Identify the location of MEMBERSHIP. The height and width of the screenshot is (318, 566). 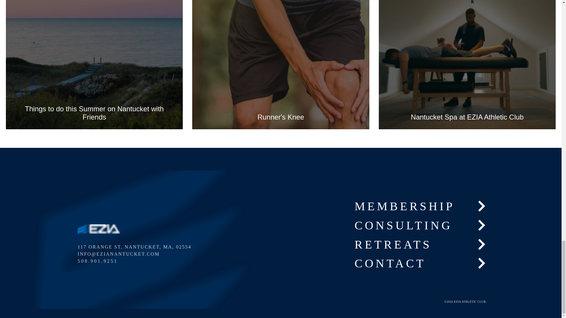
(421, 206).